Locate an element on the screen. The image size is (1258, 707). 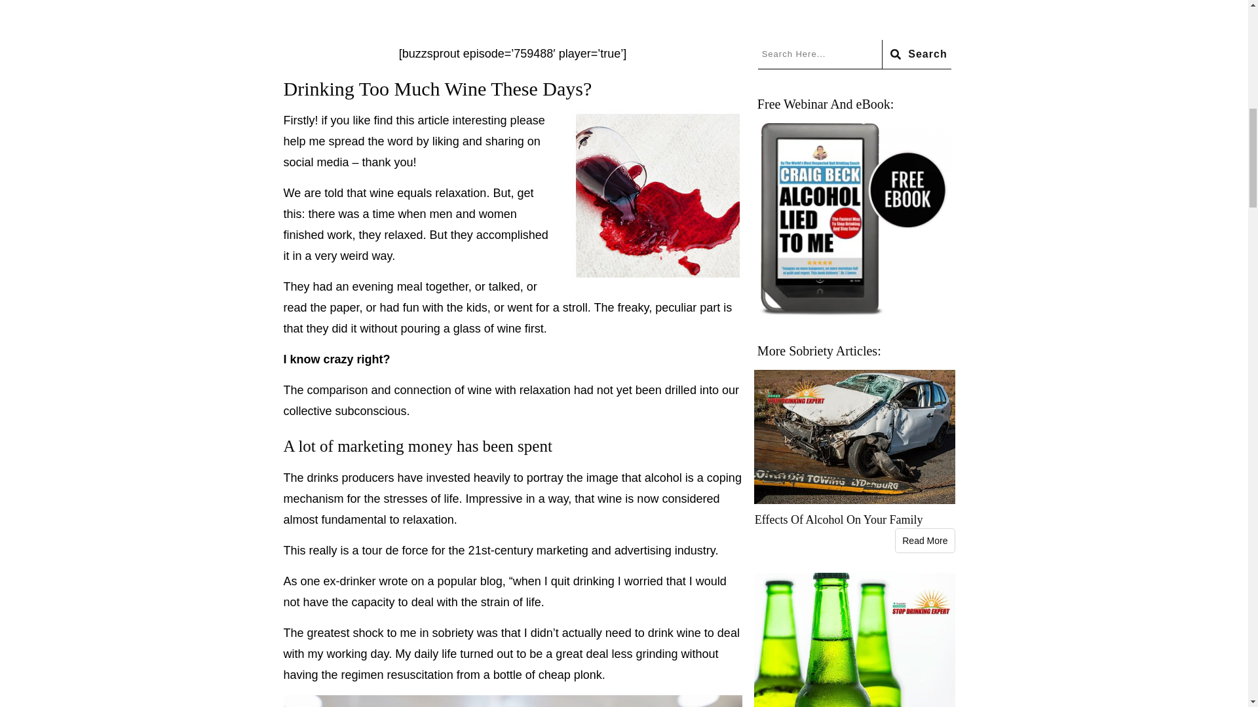
How do you relax without drinking alcohol? is located at coordinates (460, 192).